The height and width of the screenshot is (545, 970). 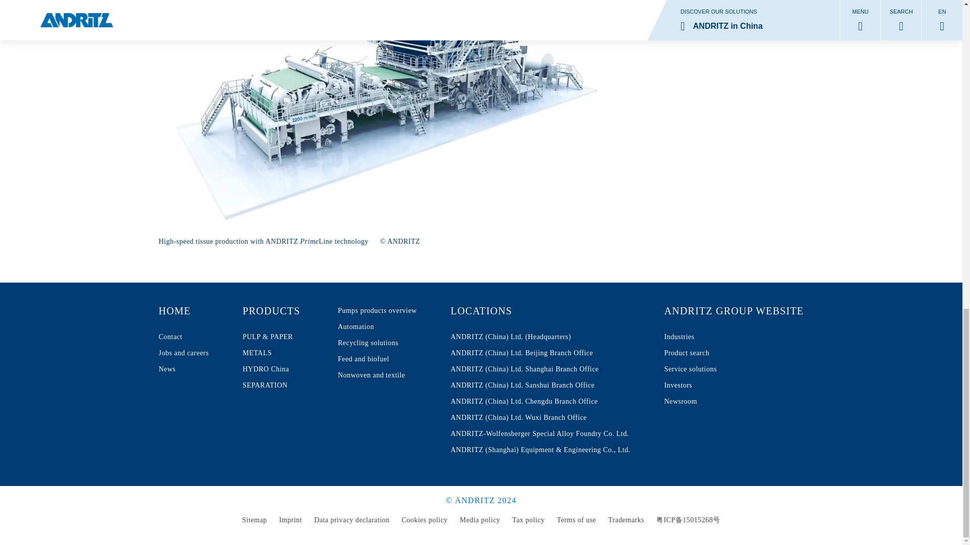 I want to click on HOME, so click(x=282, y=311).